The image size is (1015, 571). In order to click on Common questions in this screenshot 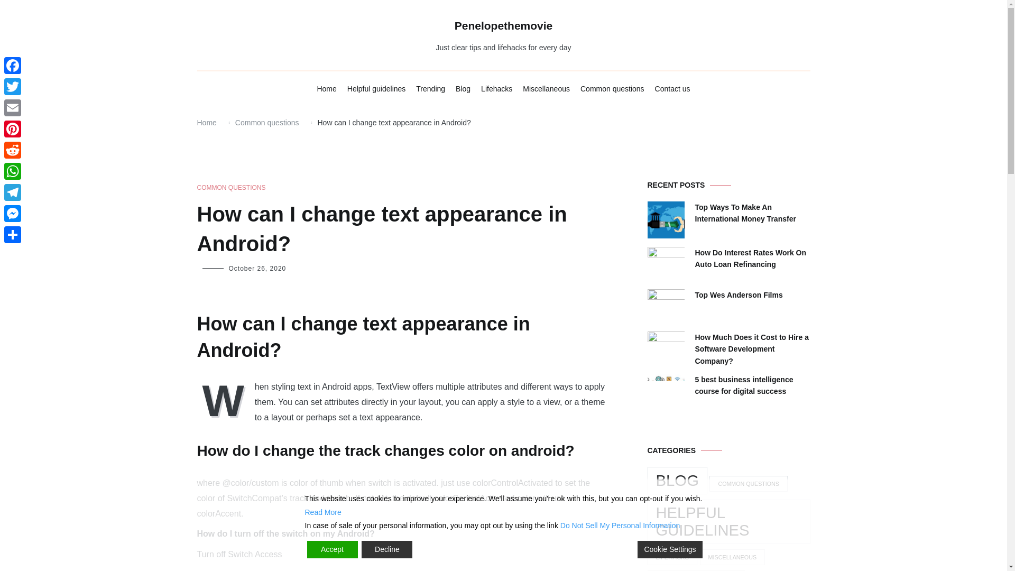, I will do `click(612, 89)`.